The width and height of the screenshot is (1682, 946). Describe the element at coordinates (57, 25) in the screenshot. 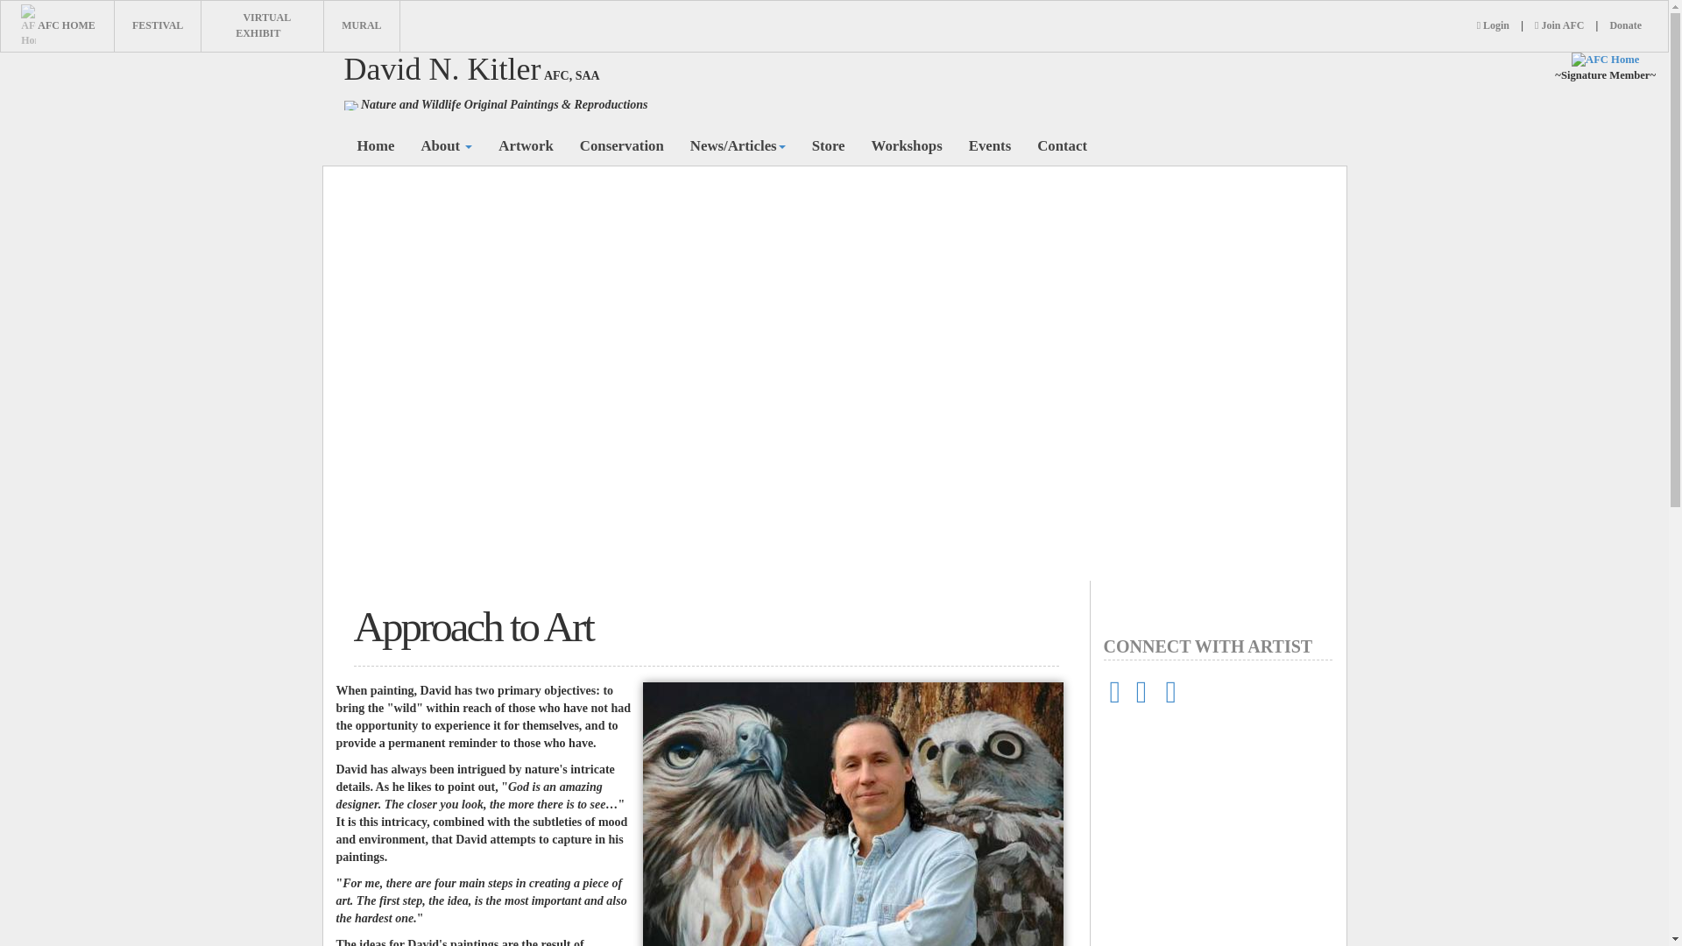

I see `AFC HOME` at that location.